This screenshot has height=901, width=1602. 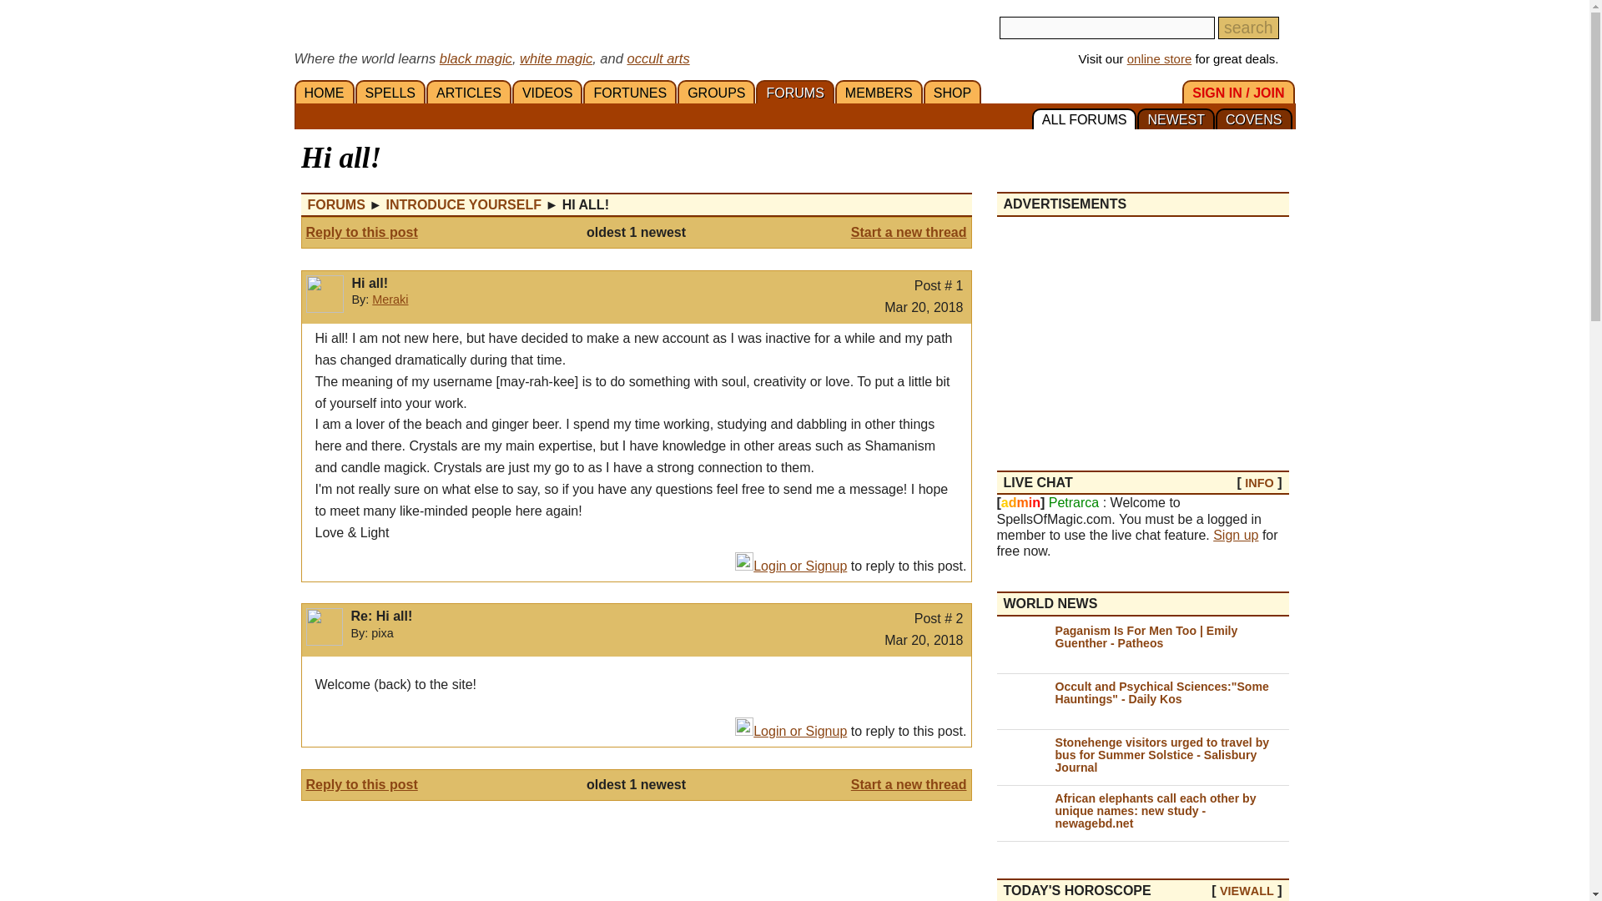 I want to click on black magic, so click(x=476, y=58).